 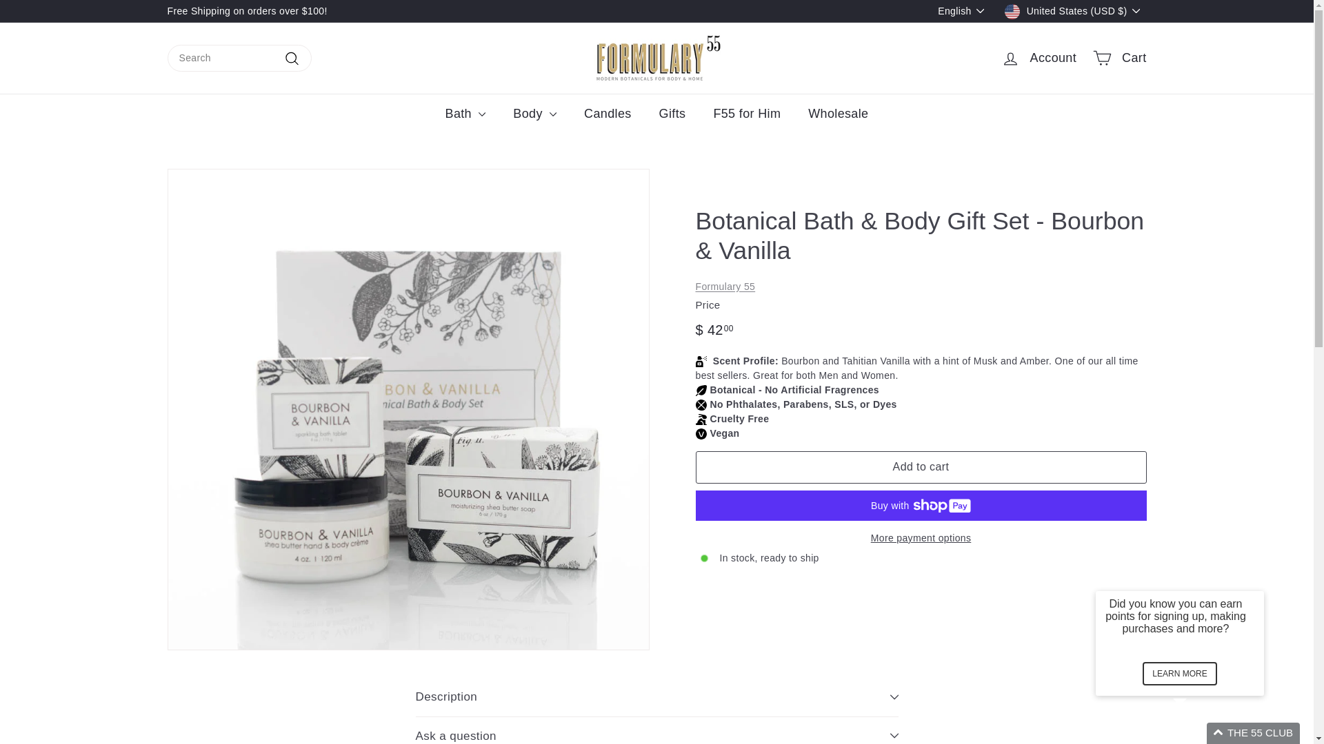 I want to click on English, so click(x=964, y=11).